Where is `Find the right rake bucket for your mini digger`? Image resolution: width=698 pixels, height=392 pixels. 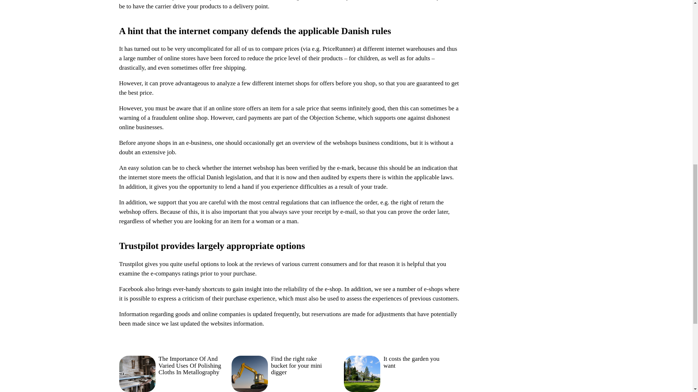
Find the right rake bucket for your mini digger is located at coordinates (282, 372).